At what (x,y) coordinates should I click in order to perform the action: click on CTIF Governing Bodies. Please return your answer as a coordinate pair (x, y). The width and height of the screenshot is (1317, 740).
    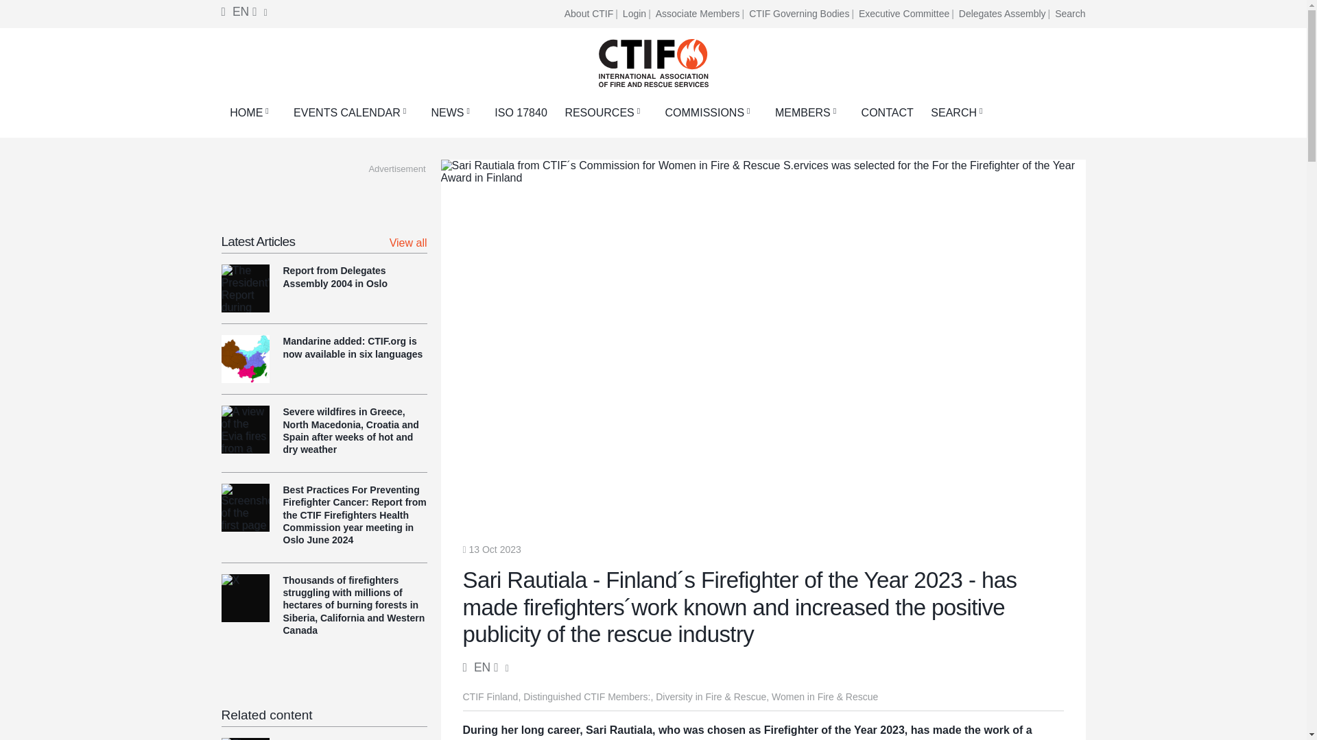
    Looking at the image, I should click on (803, 14).